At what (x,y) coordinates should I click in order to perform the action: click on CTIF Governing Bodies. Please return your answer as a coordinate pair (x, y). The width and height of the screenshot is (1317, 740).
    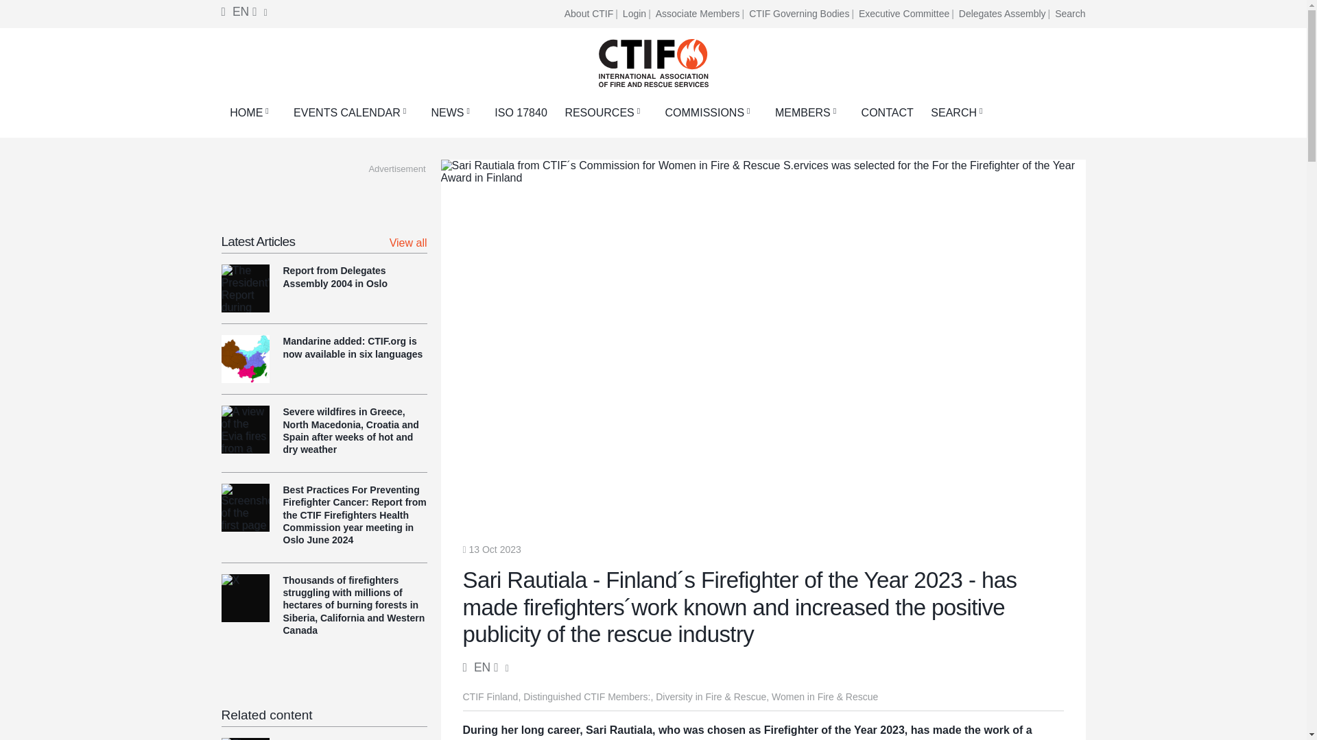
    Looking at the image, I should click on (803, 14).